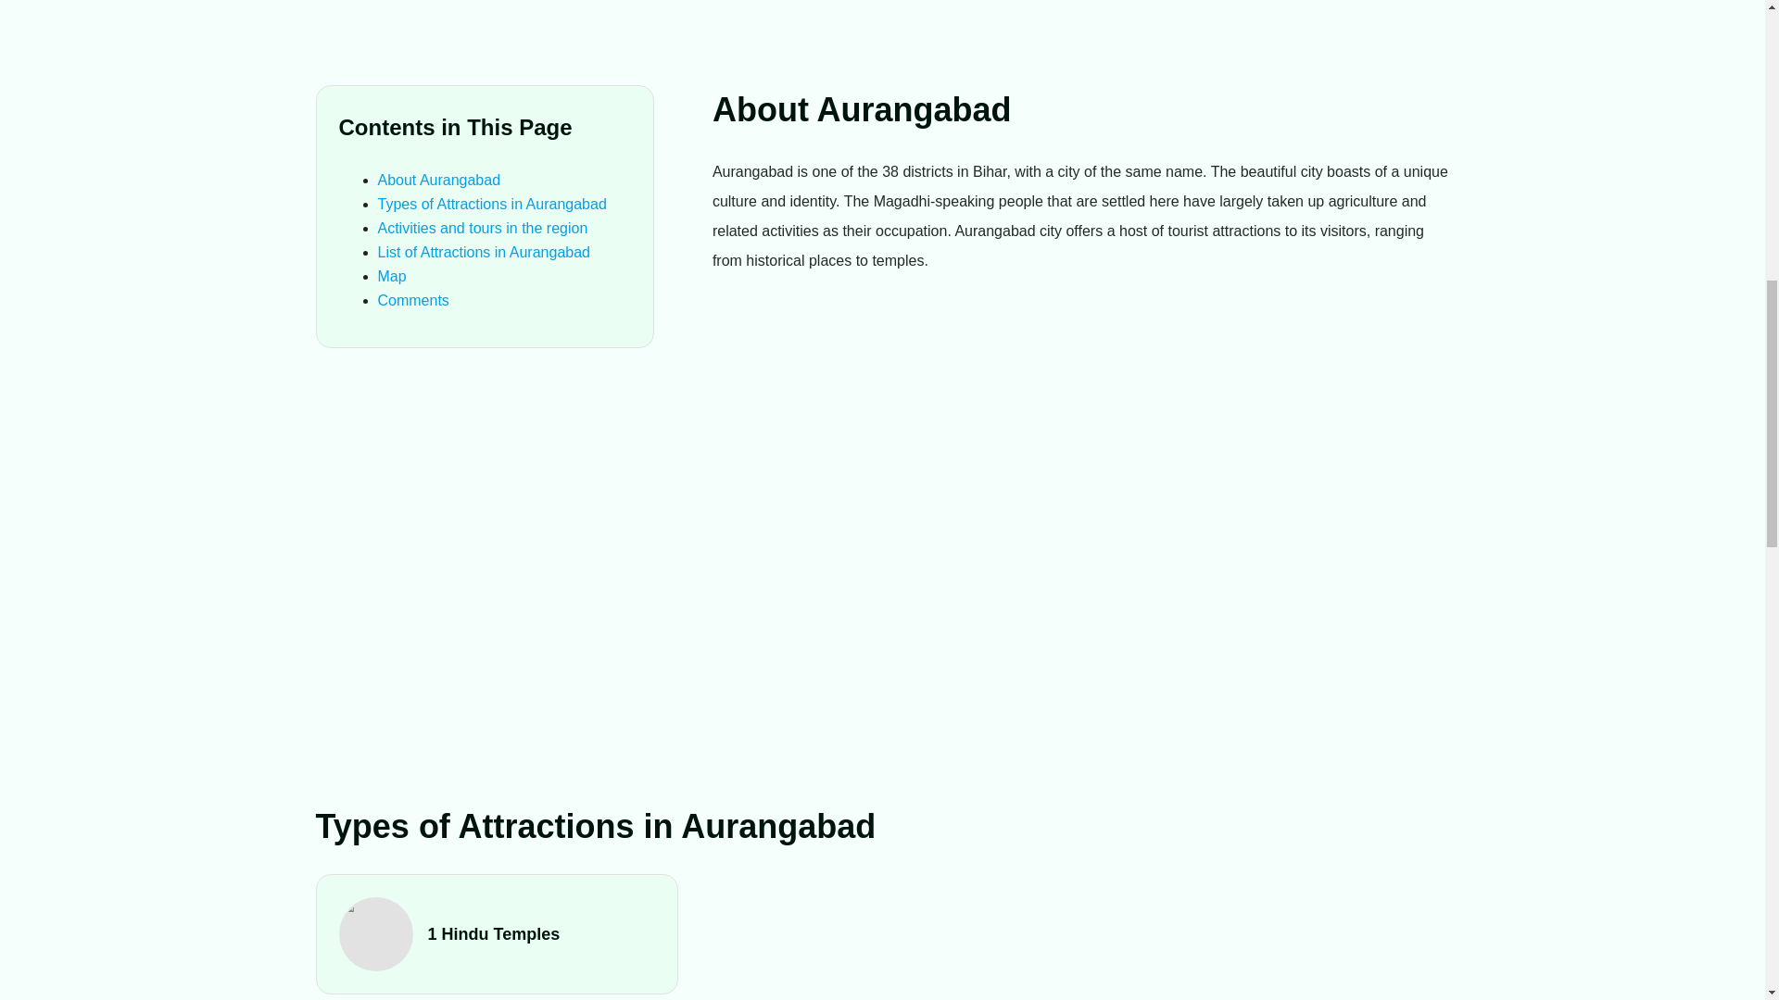  Describe the element at coordinates (491, 204) in the screenshot. I see `Types of Attractions in Aurangabad` at that location.